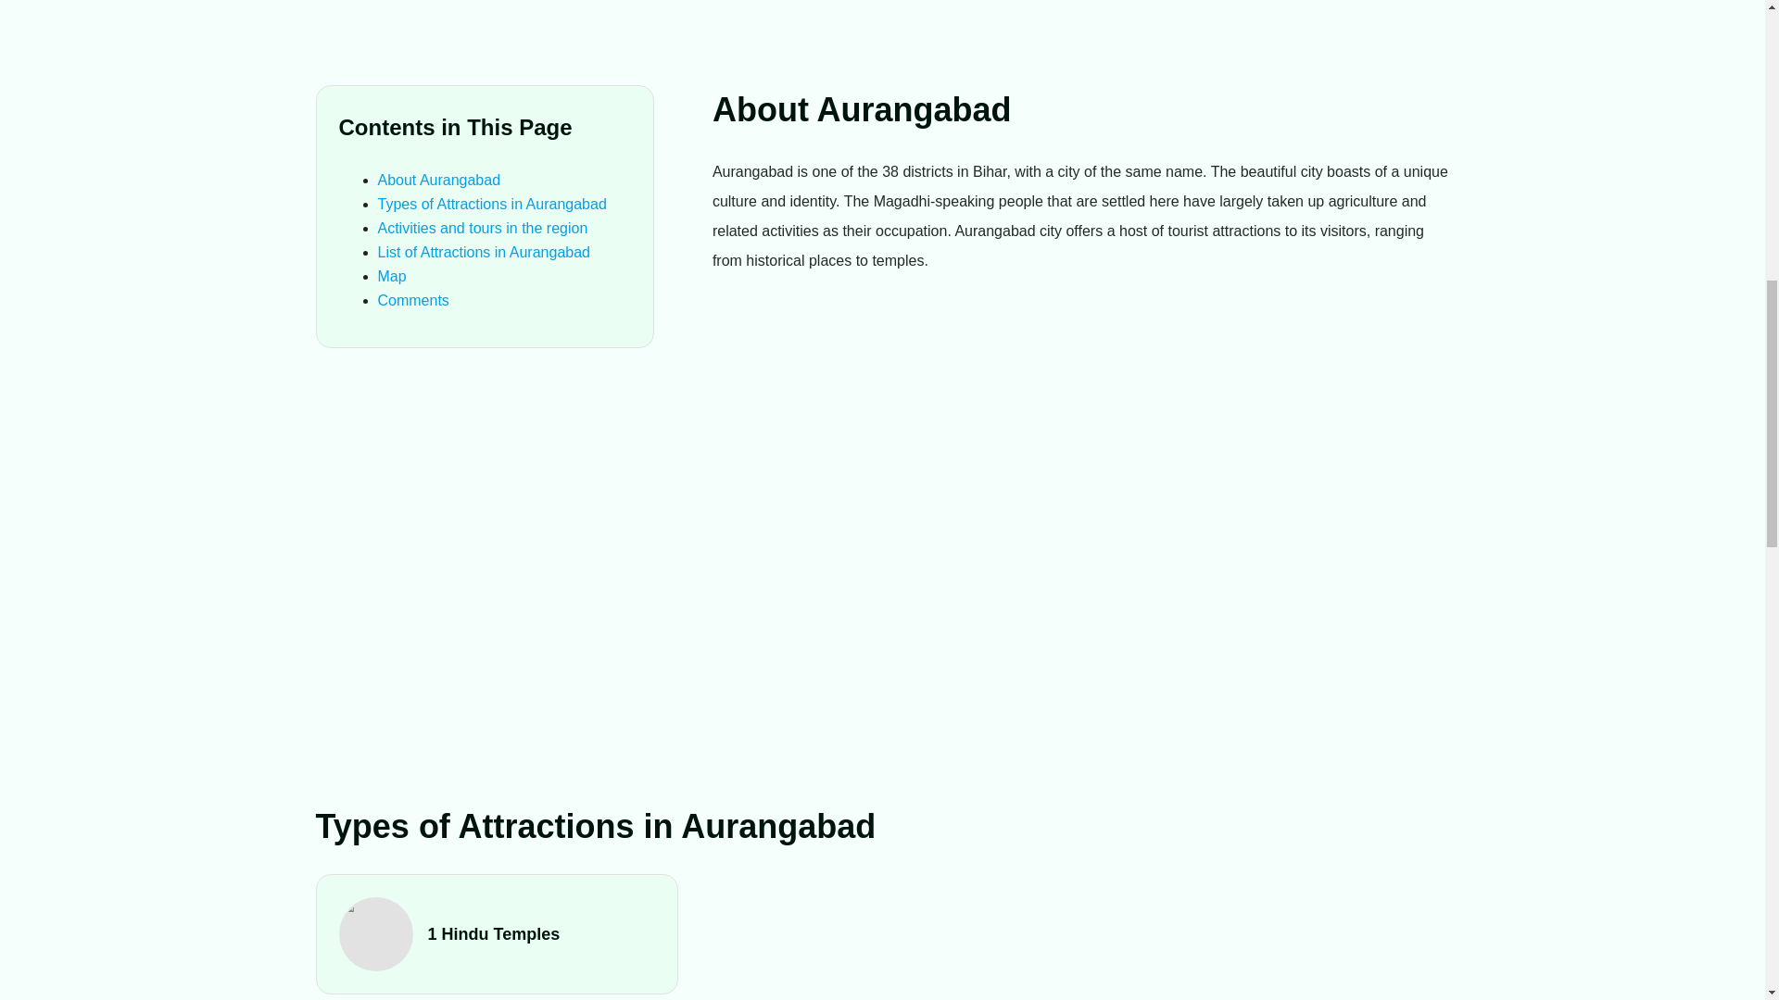  Describe the element at coordinates (491, 204) in the screenshot. I see `Types of Attractions in Aurangabad` at that location.